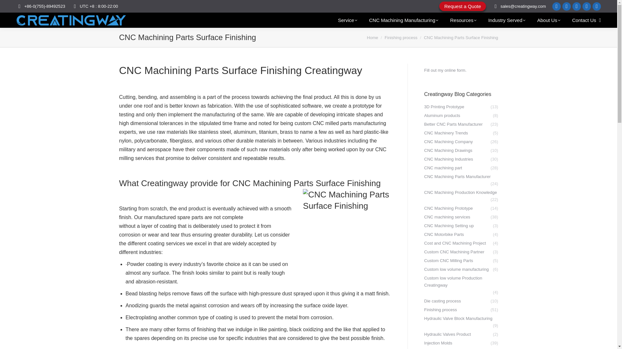  Describe the element at coordinates (557, 6) in the screenshot. I see `Linkedin page opens in new window` at that location.